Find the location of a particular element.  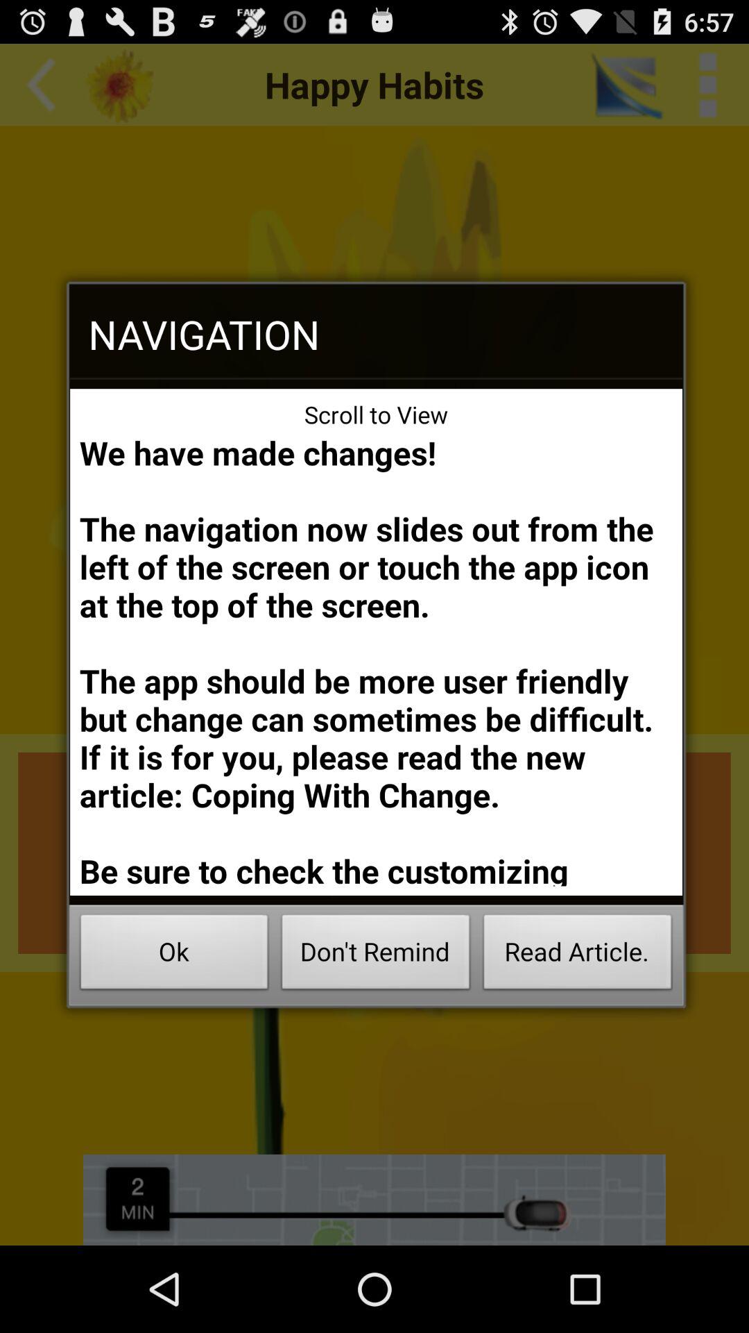

press icon below we have made is located at coordinates (376, 955).